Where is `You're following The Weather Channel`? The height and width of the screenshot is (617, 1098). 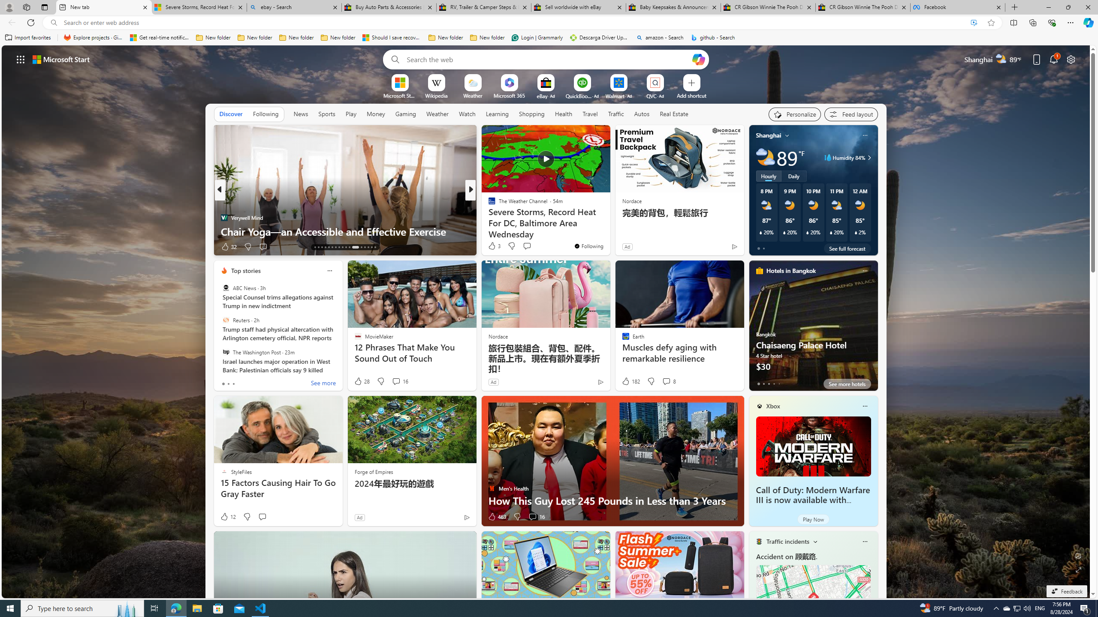
You're following The Weather Channel is located at coordinates (588, 246).